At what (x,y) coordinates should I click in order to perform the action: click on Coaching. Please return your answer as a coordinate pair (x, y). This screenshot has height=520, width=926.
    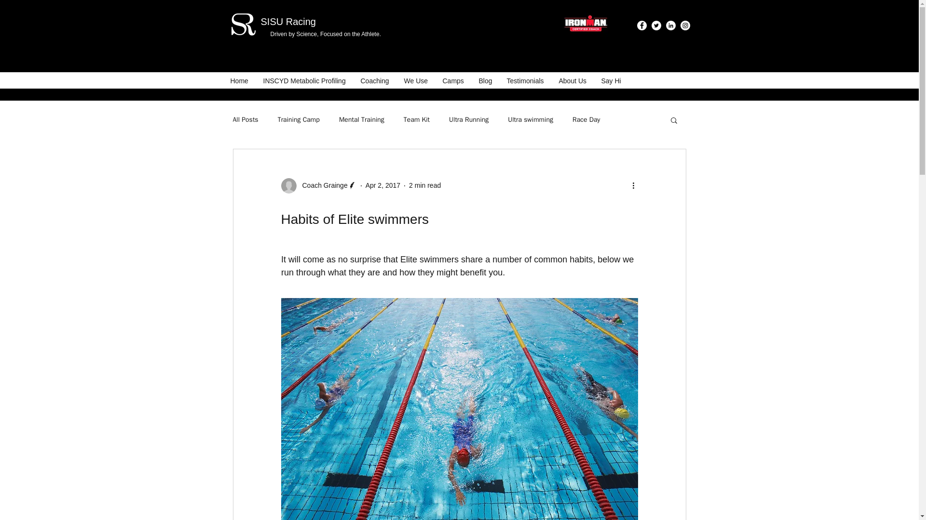
    Looking at the image, I should click on (374, 81).